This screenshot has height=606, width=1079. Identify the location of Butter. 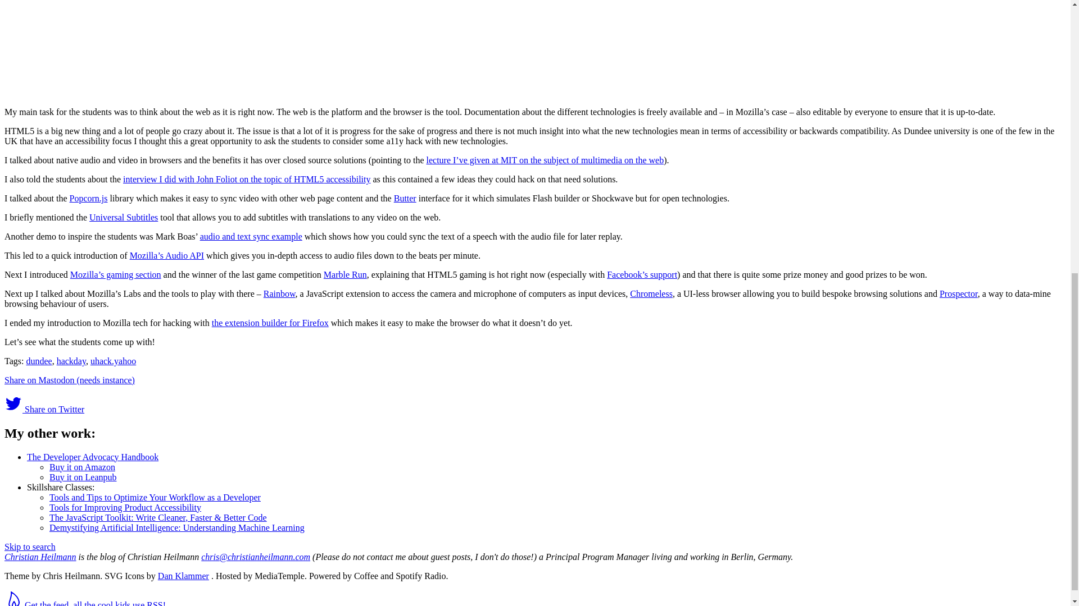
(405, 198).